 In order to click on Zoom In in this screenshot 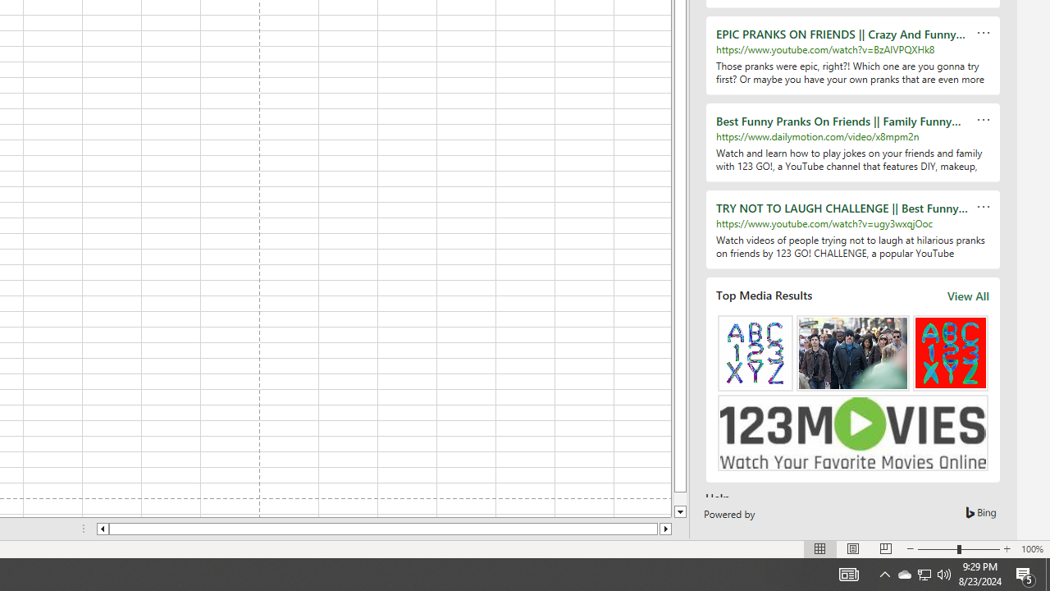, I will do `click(1007, 548)`.